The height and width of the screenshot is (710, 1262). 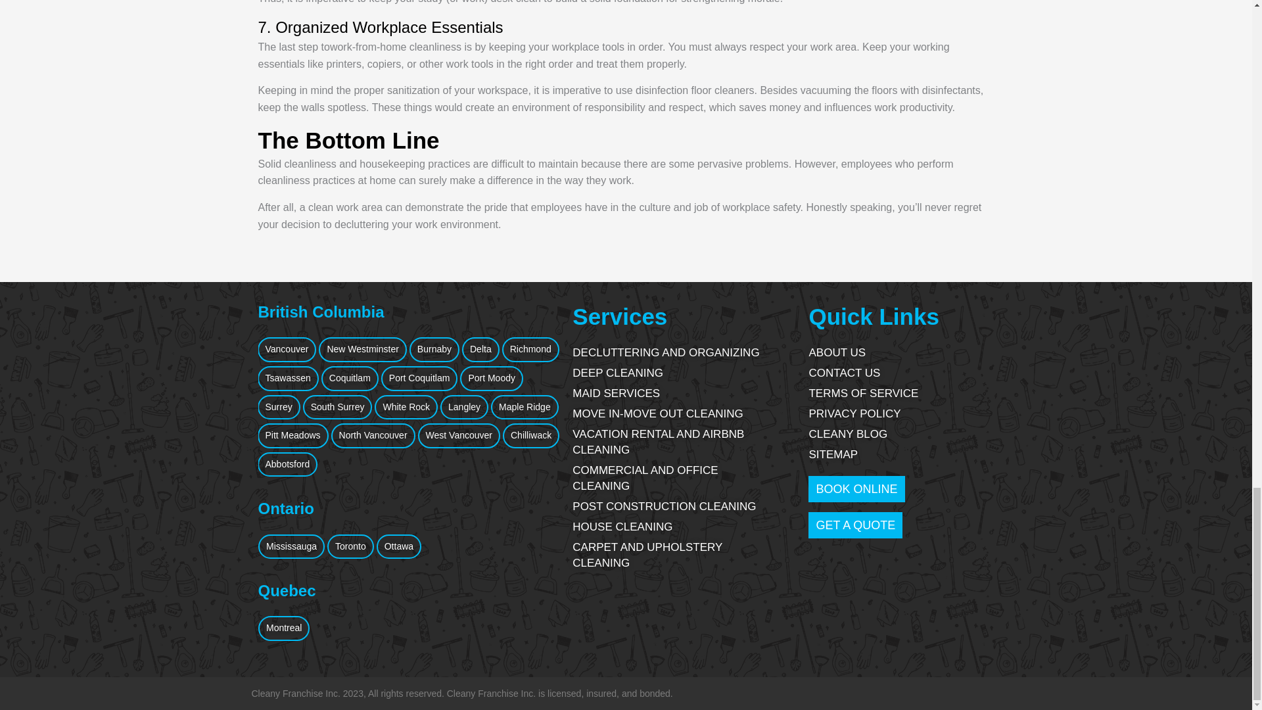 What do you see at coordinates (530, 350) in the screenshot?
I see `Richmond` at bounding box center [530, 350].